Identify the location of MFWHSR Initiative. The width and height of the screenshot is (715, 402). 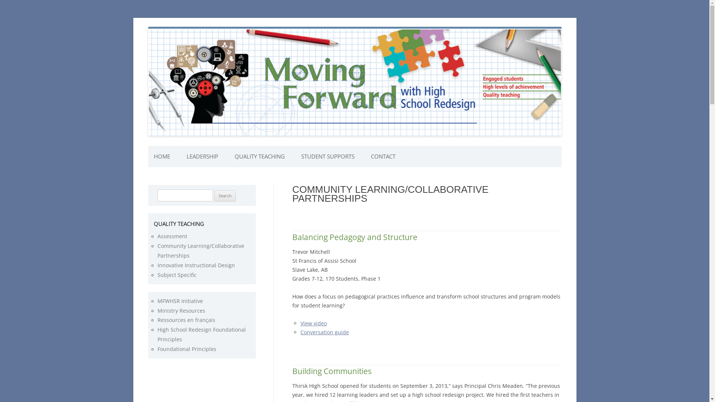
(180, 301).